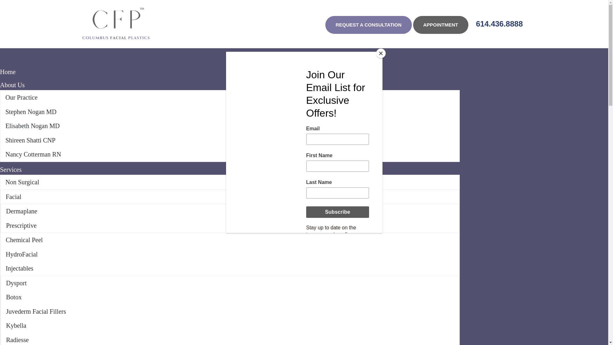 This screenshot has width=613, height=345. I want to click on Our Practice, so click(230, 97).